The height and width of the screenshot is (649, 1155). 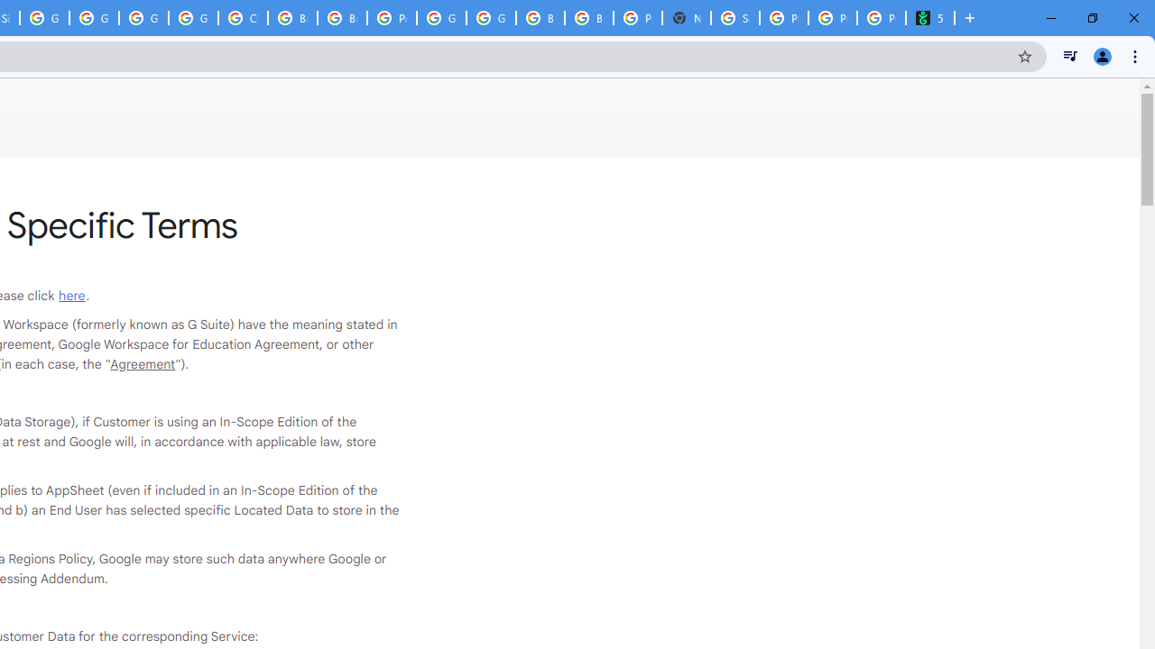 I want to click on Control your music, videos, and more, so click(x=1070, y=56).